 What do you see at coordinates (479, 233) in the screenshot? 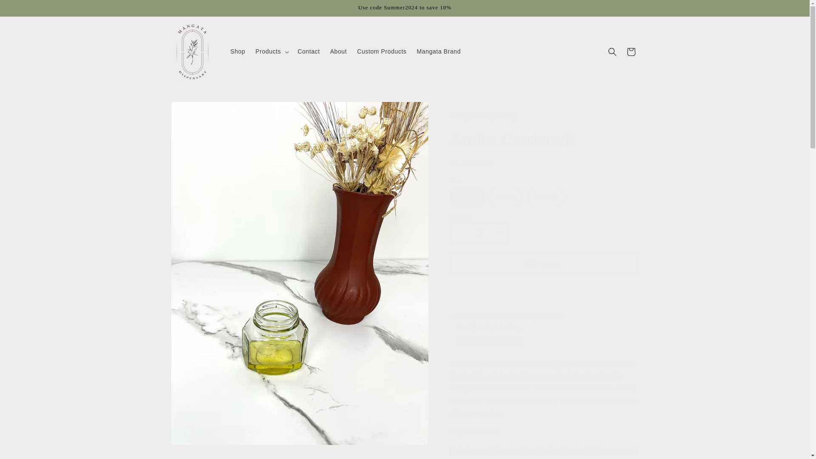
I see `1` at bounding box center [479, 233].